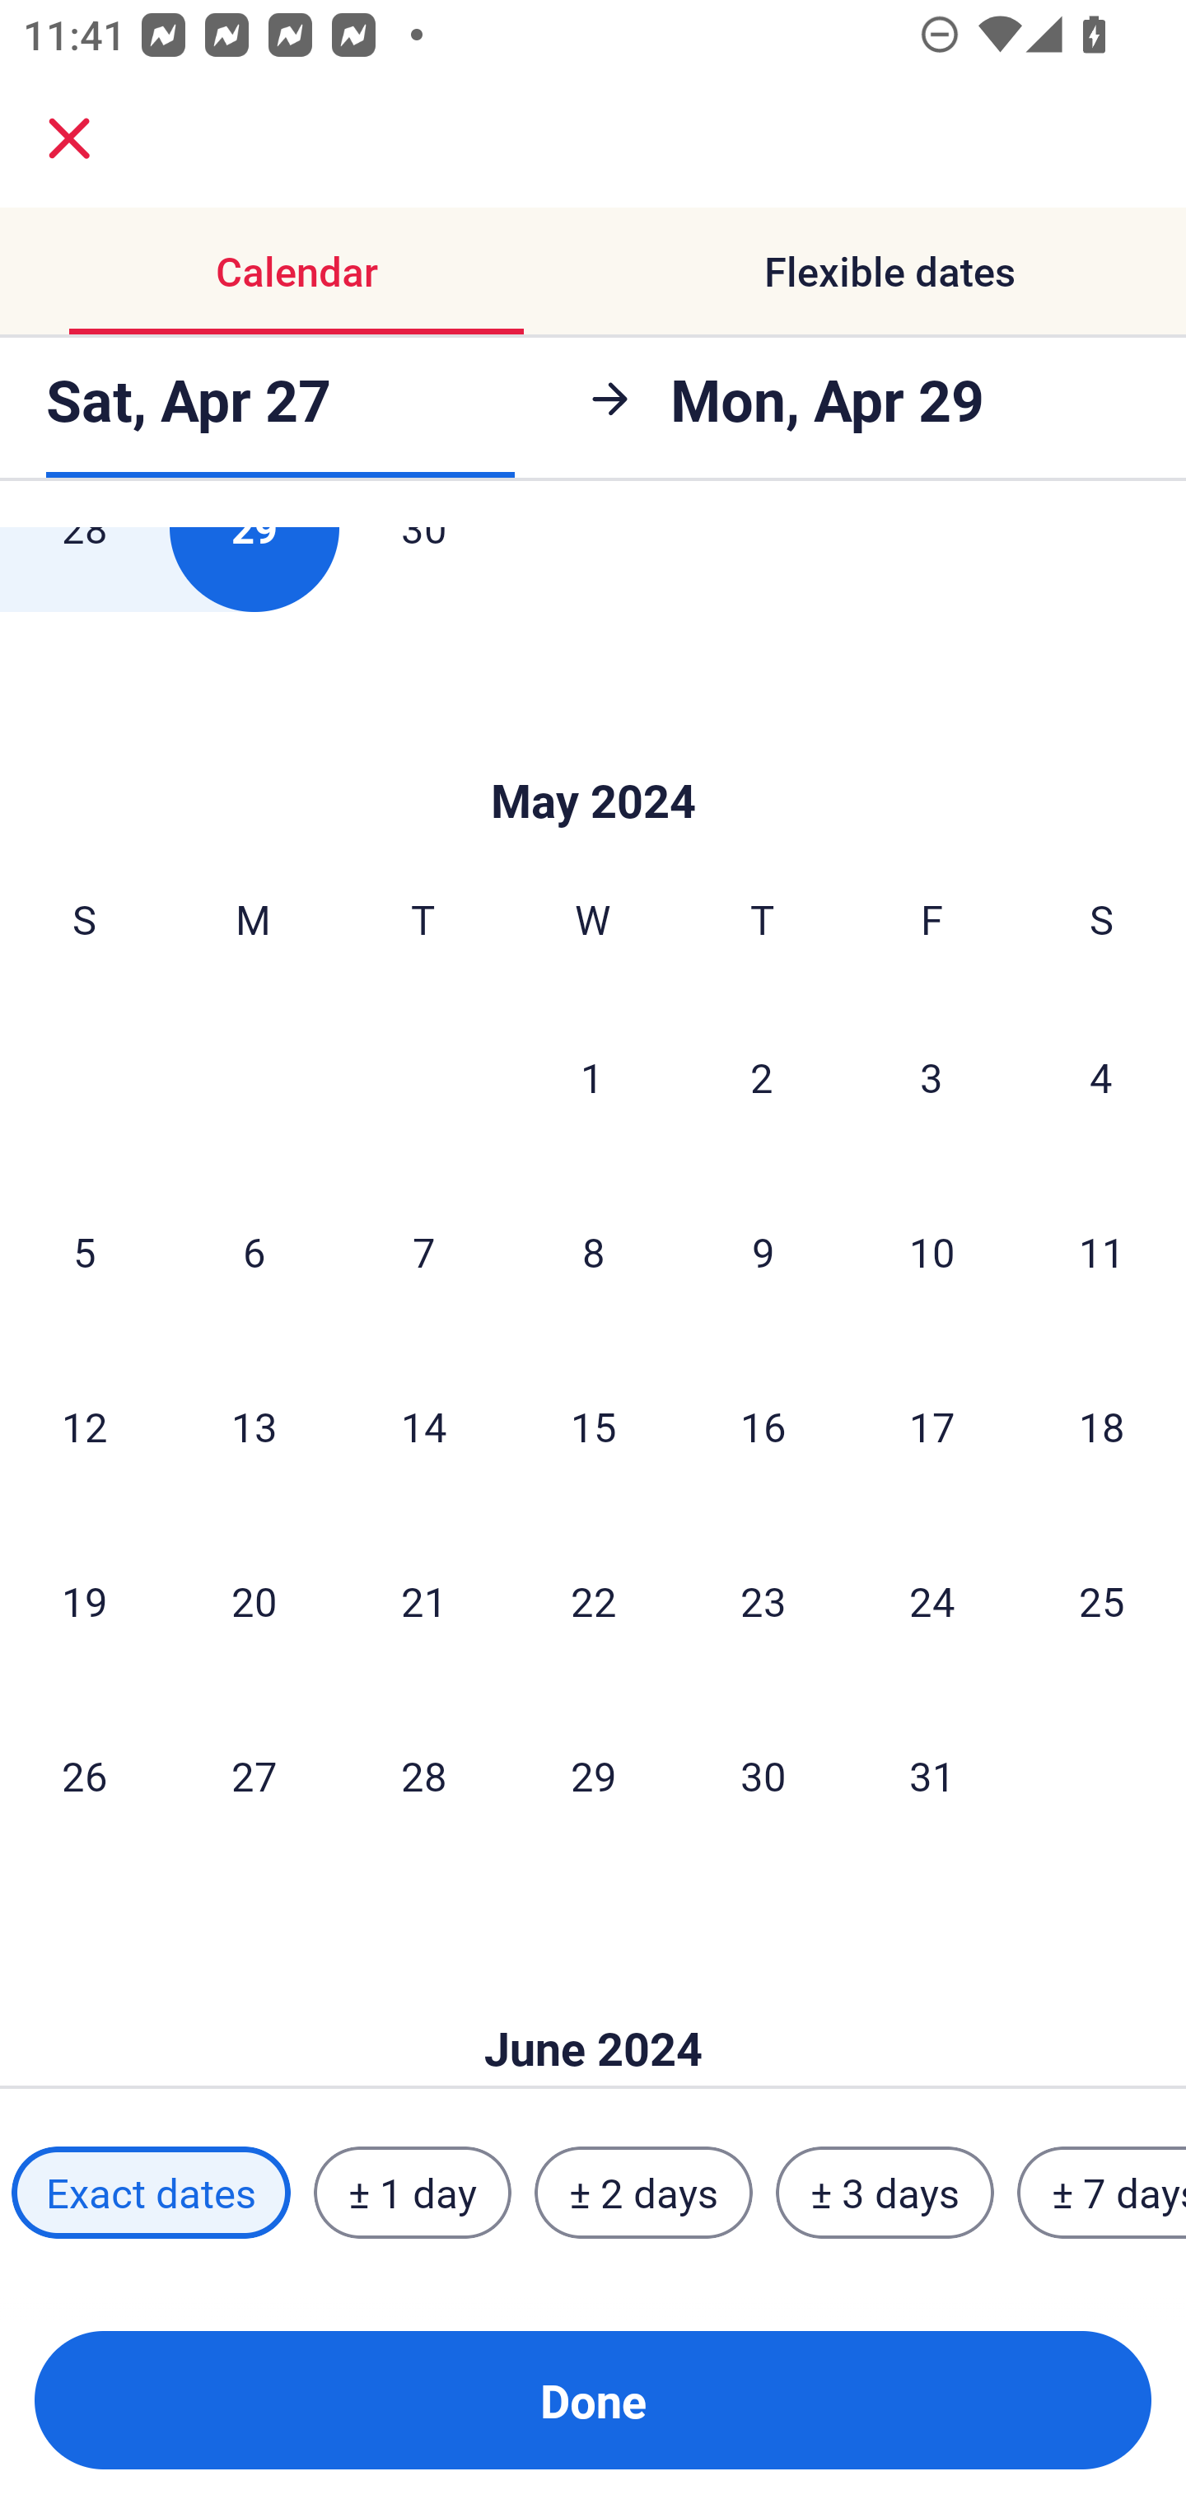 This screenshot has height=2504, width=1186. Describe the element at coordinates (889, 272) in the screenshot. I see `Flexible dates` at that location.